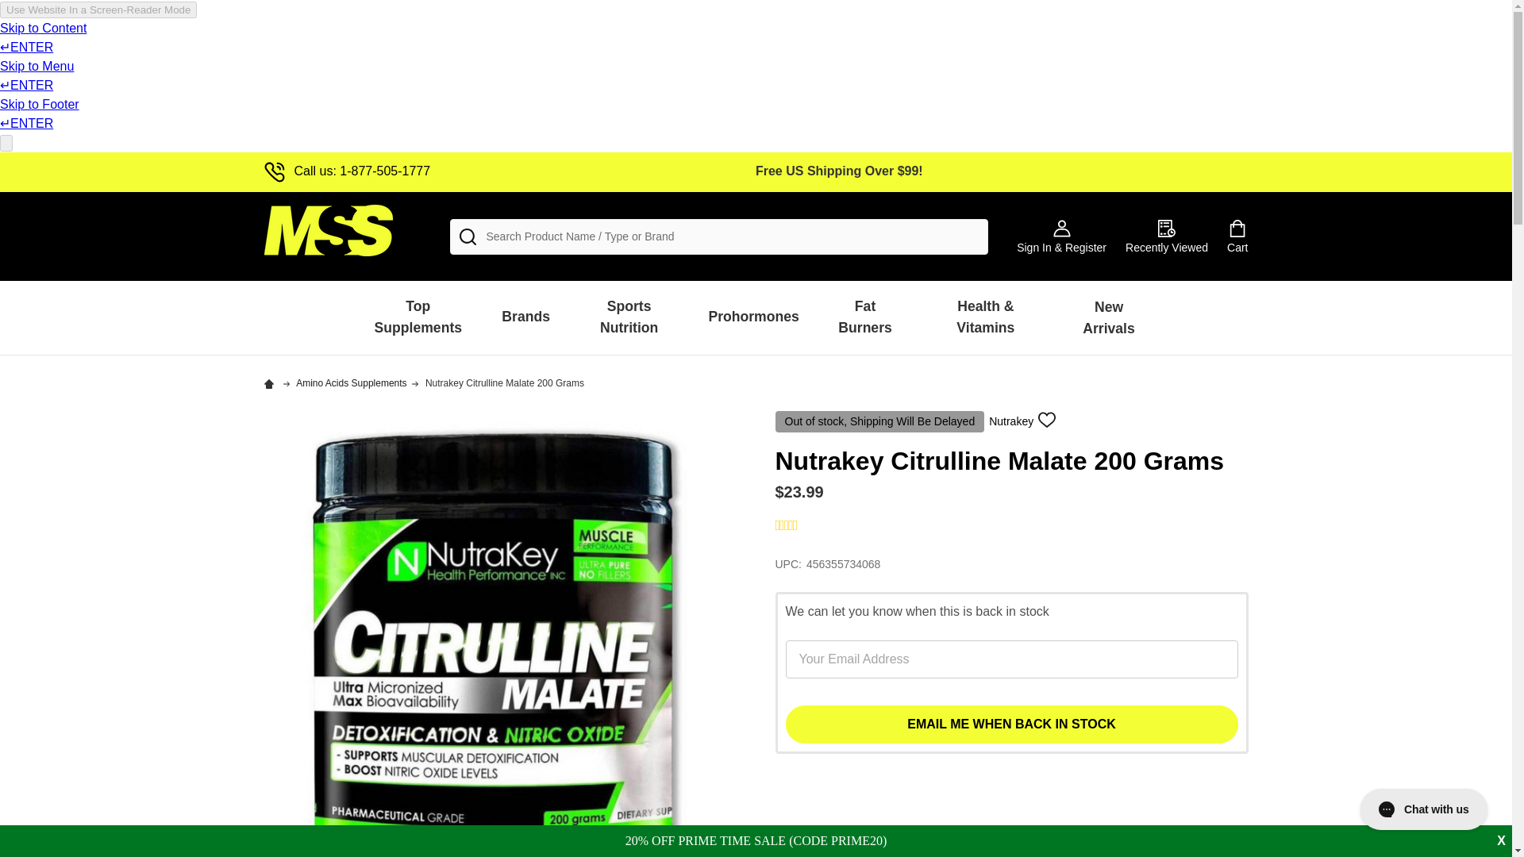  Describe the element at coordinates (346, 171) in the screenshot. I see `Call us: 1-877-505-1777` at that location.